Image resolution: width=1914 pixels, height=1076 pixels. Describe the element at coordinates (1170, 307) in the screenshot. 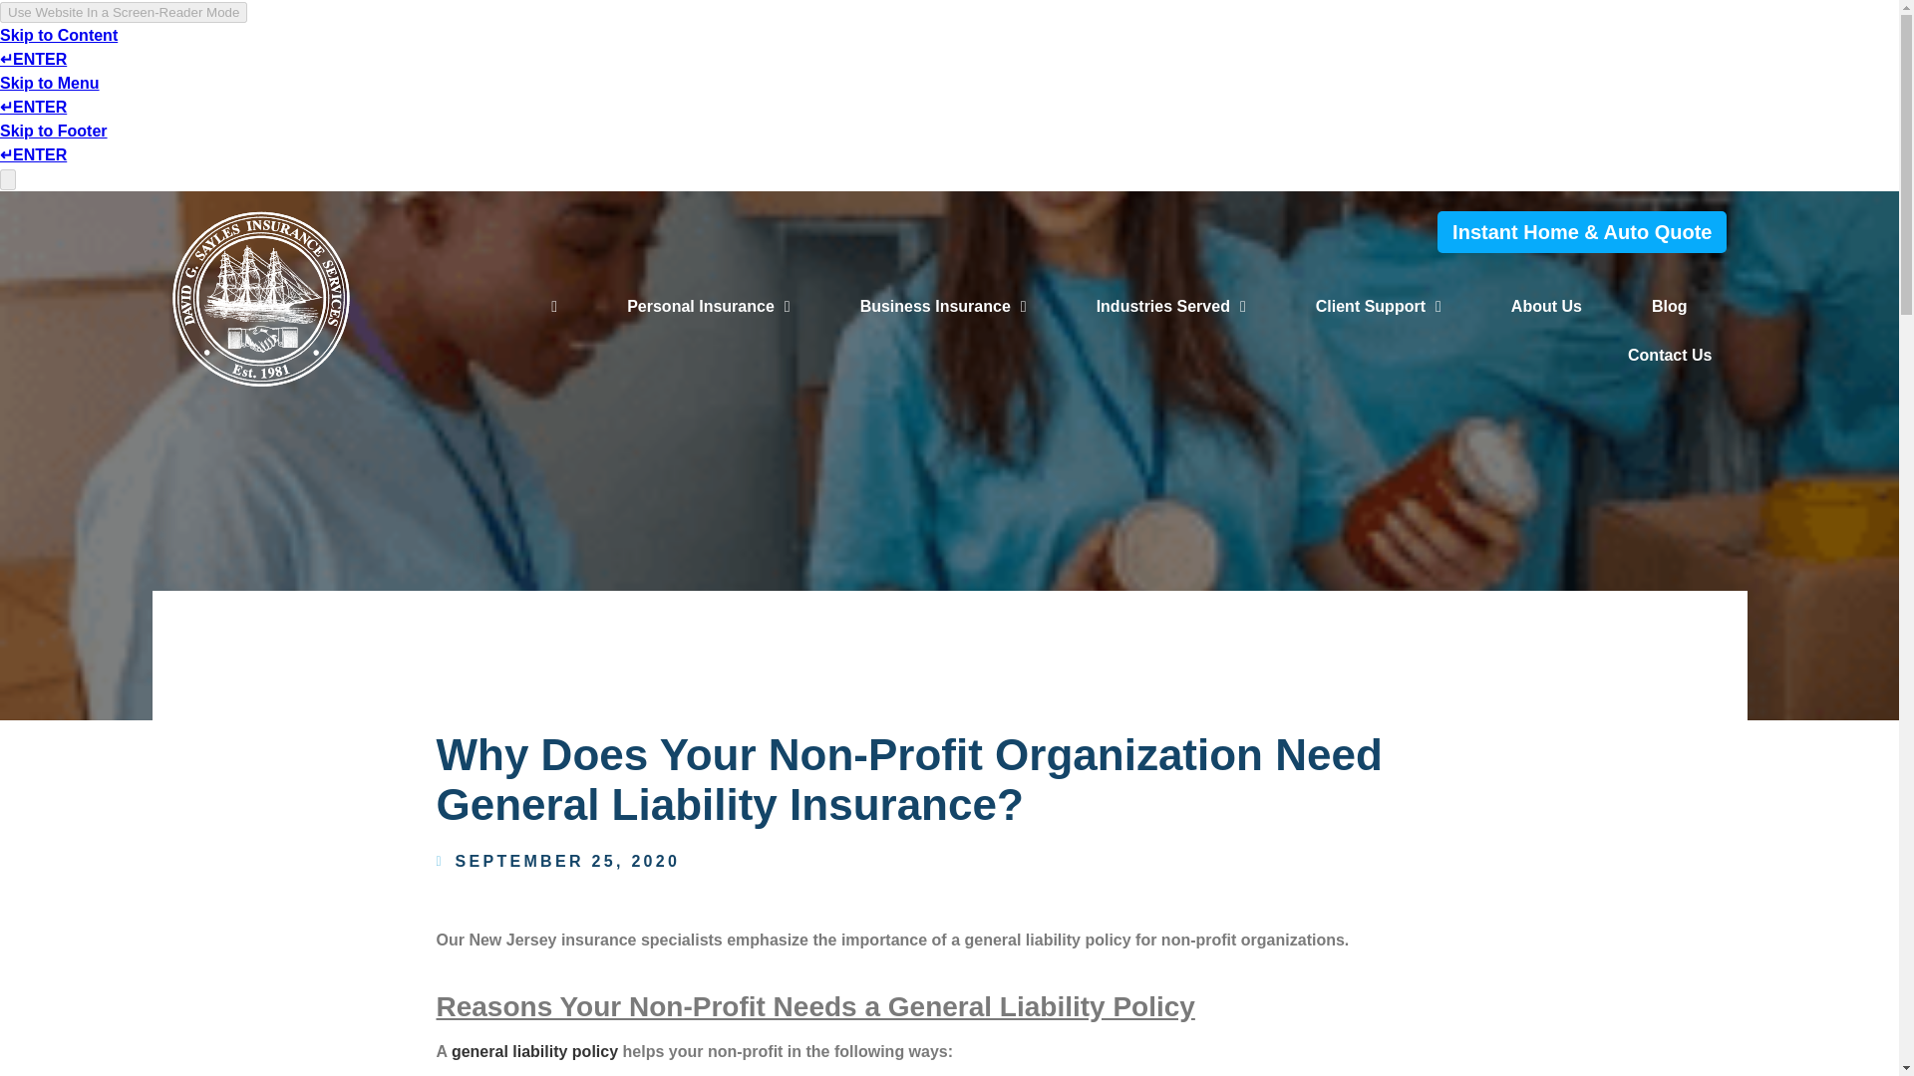

I see `Industries Served` at that location.